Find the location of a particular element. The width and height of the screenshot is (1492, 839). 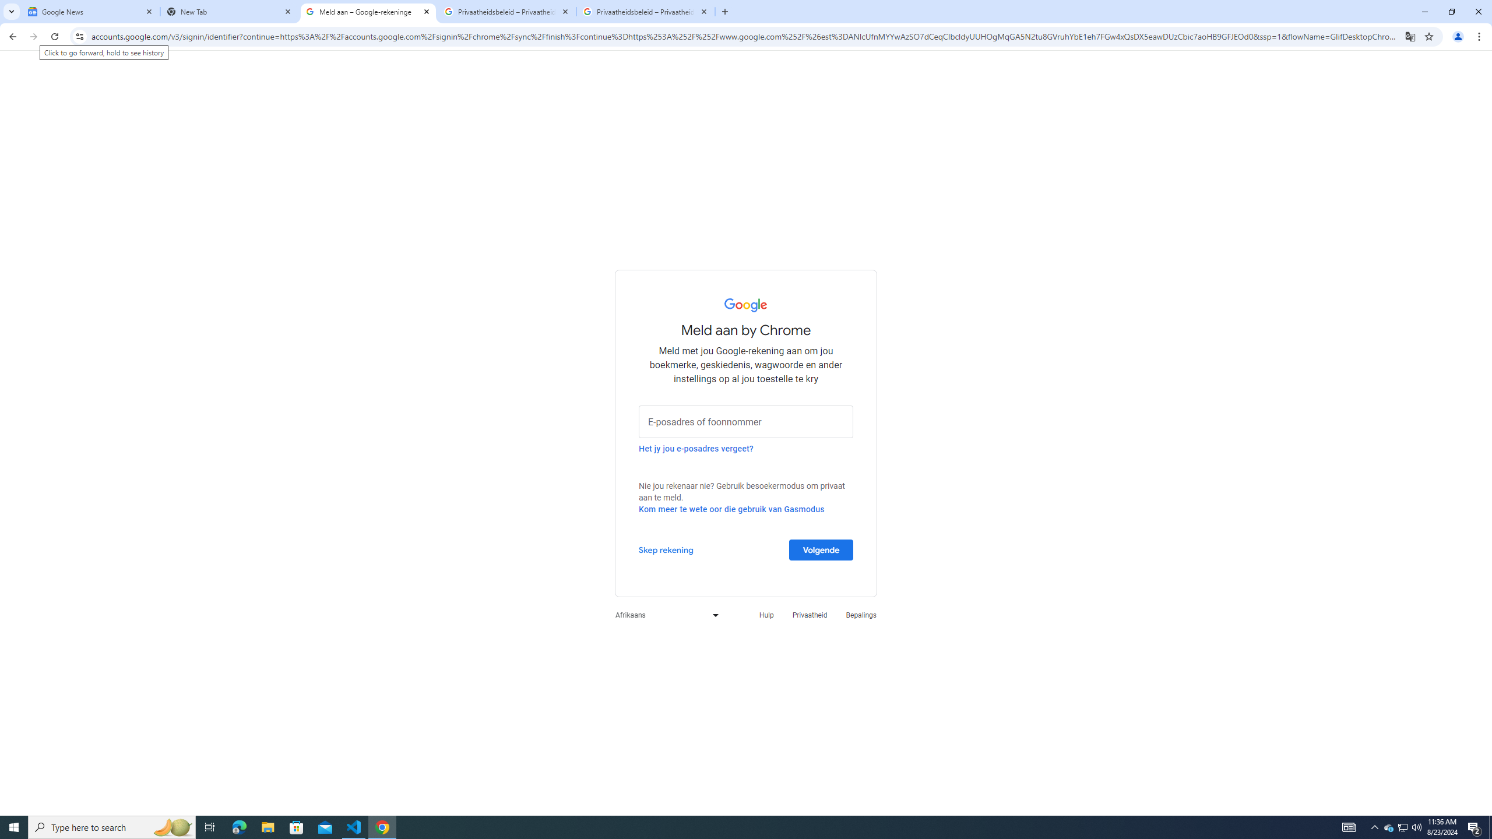

Google News is located at coordinates (91, 12).